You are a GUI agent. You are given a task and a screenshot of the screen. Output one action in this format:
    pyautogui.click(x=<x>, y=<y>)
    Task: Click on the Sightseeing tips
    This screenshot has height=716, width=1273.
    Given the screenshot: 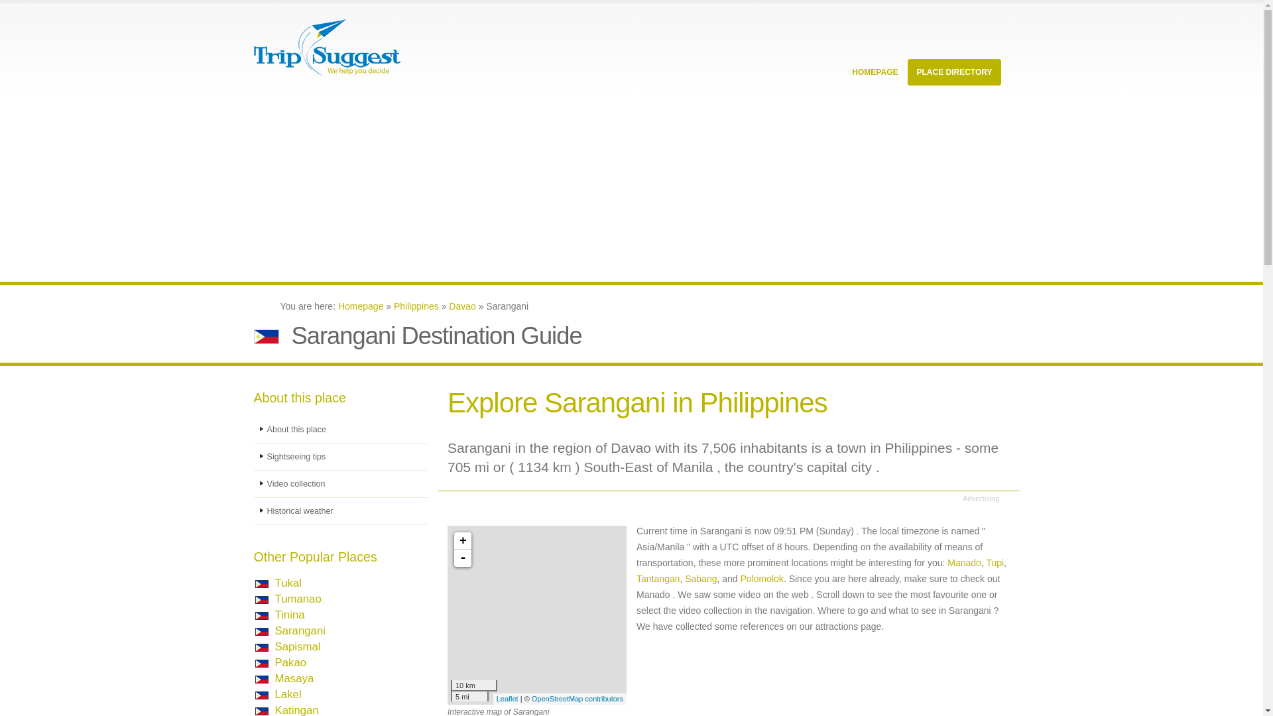 What is the action you would take?
    pyautogui.click(x=341, y=456)
    